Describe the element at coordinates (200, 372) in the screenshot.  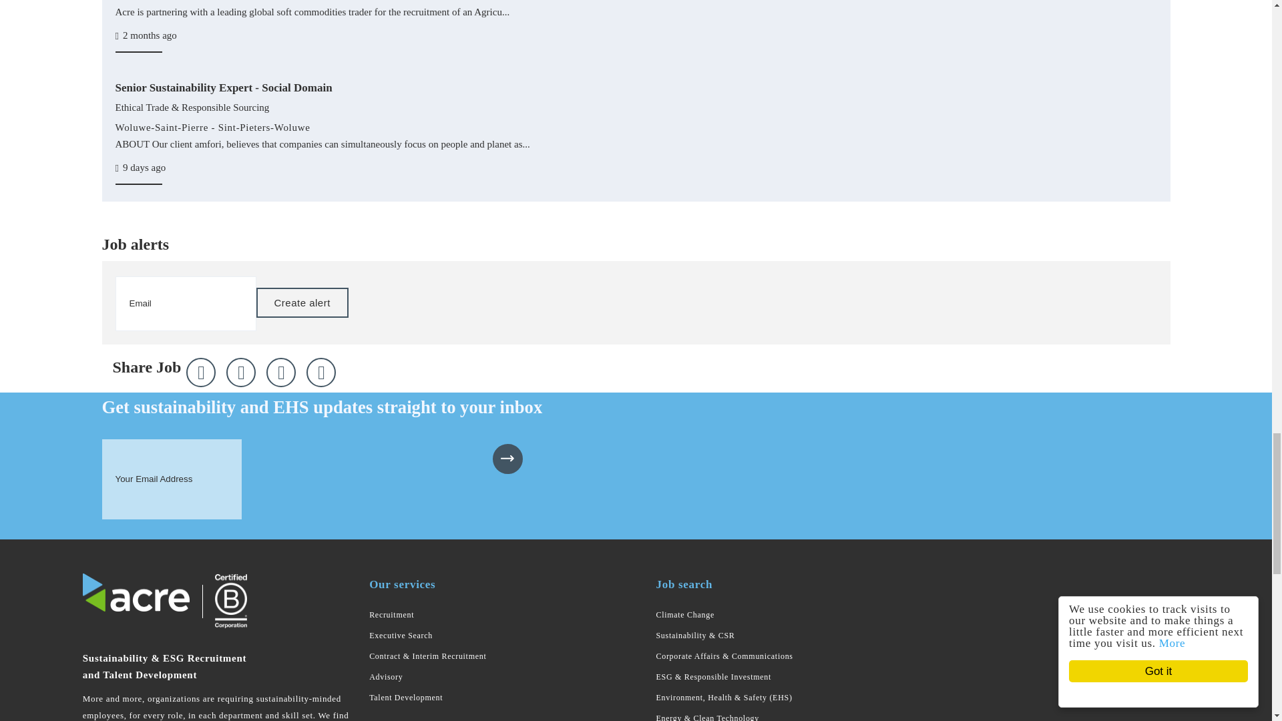
I see `Tweet this` at that location.